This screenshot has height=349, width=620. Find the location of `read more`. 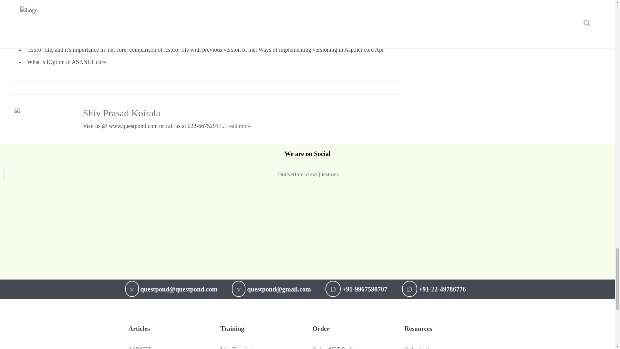

read more is located at coordinates (239, 126).